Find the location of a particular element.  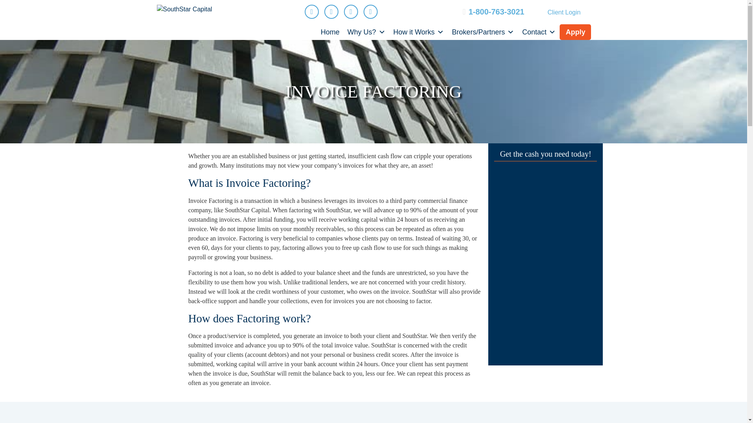

Visit us on Youtube is located at coordinates (371, 11).